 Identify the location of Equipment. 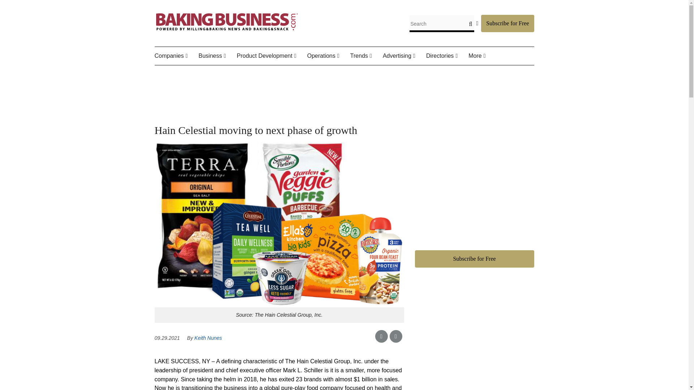
(343, 73).